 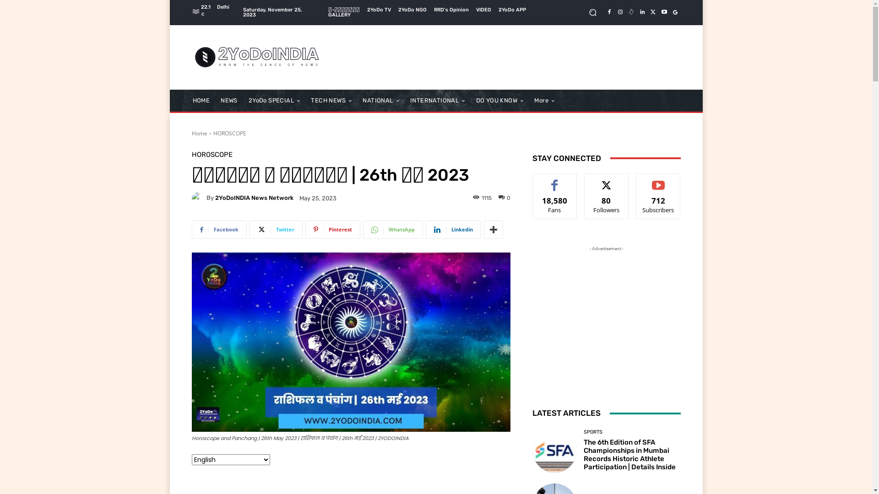 I want to click on GALLERY, so click(x=340, y=15).